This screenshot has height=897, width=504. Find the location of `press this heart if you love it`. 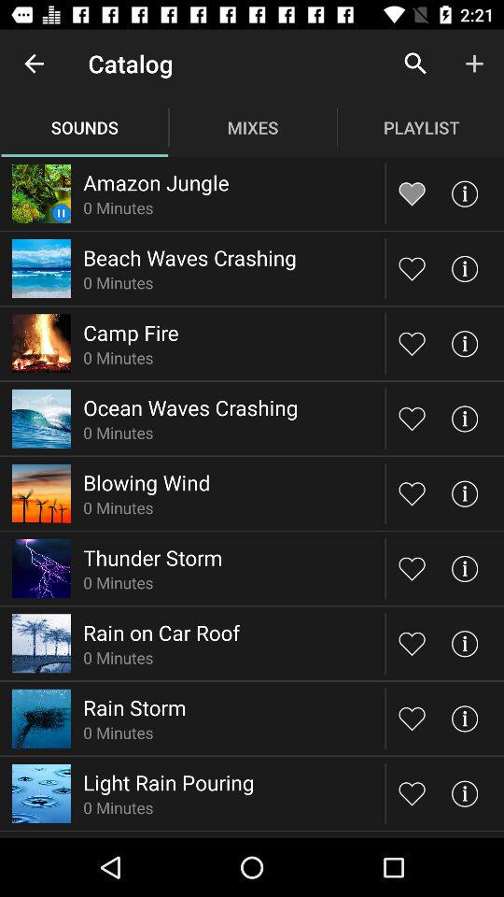

press this heart if you love it is located at coordinates (413, 268).